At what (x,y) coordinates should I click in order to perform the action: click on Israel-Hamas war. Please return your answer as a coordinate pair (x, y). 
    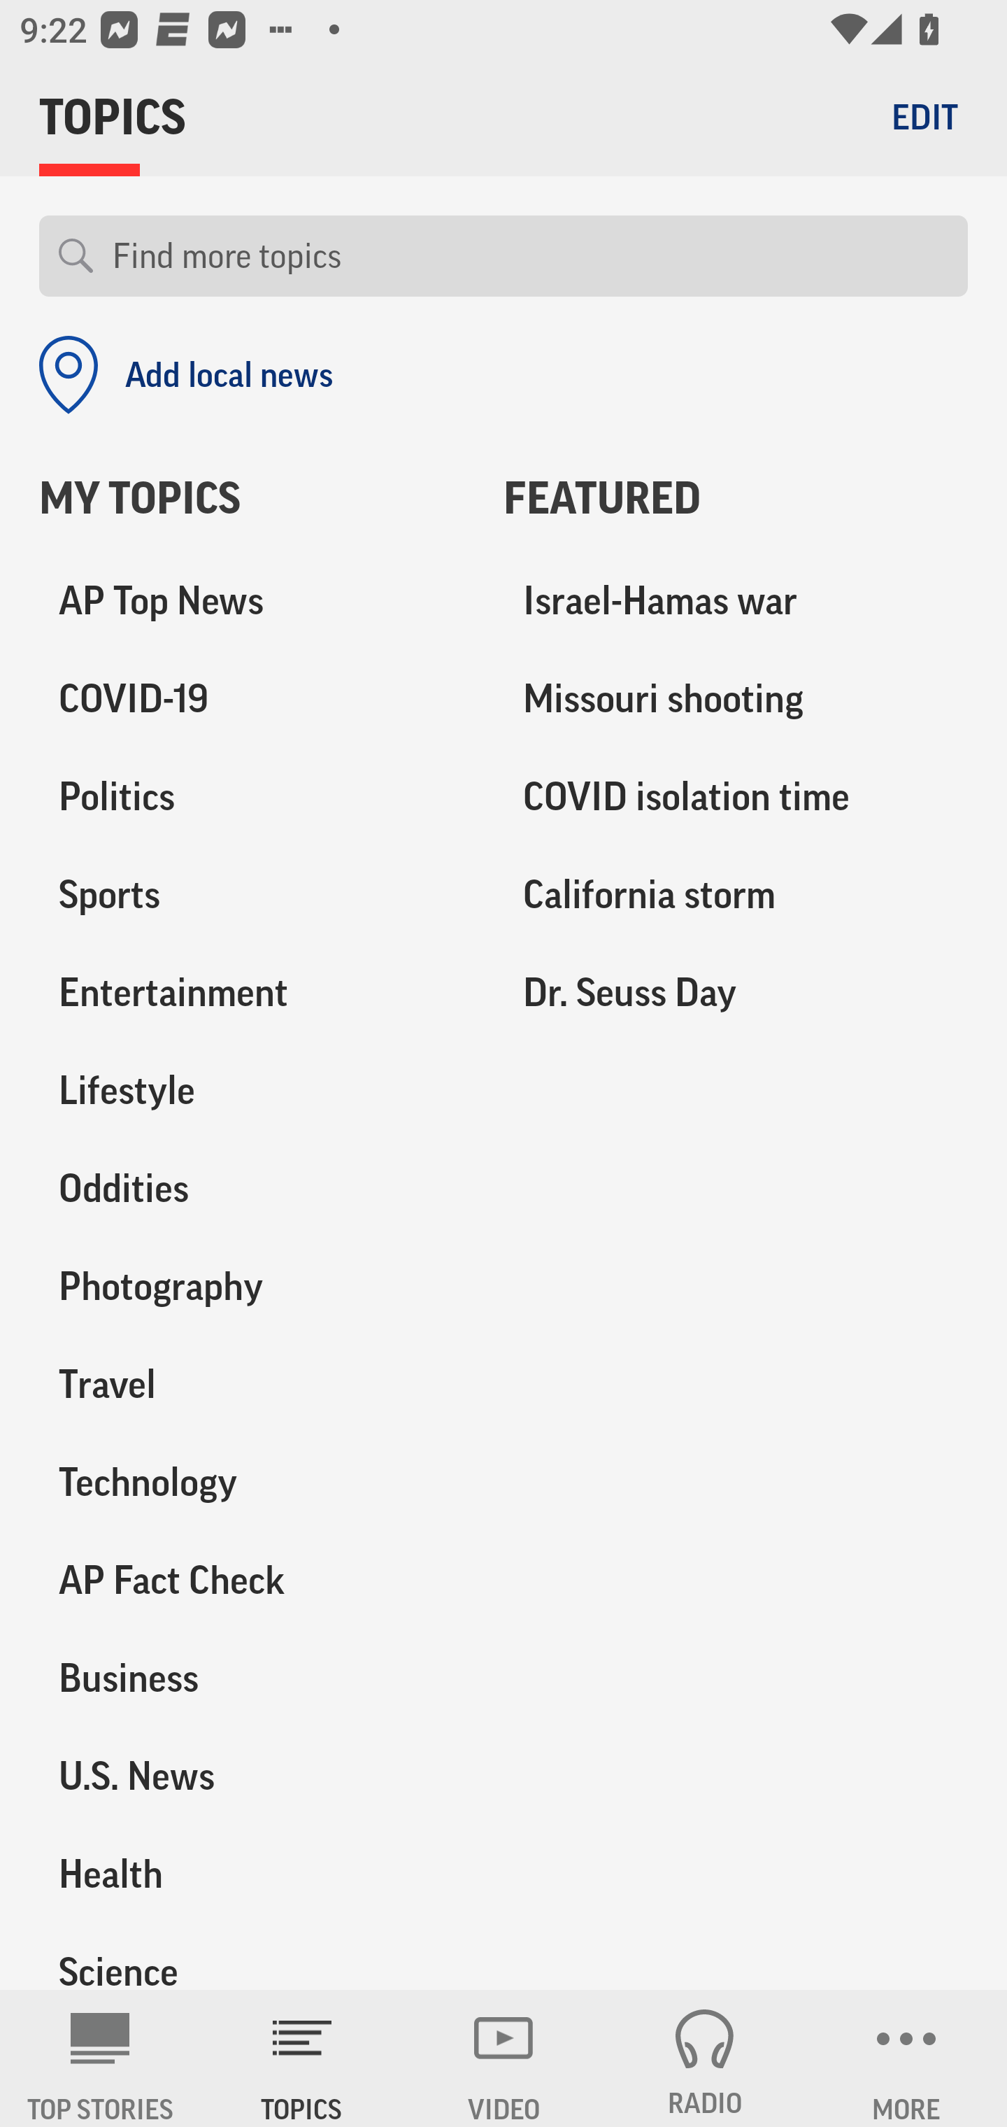
    Looking at the image, I should click on (736, 602).